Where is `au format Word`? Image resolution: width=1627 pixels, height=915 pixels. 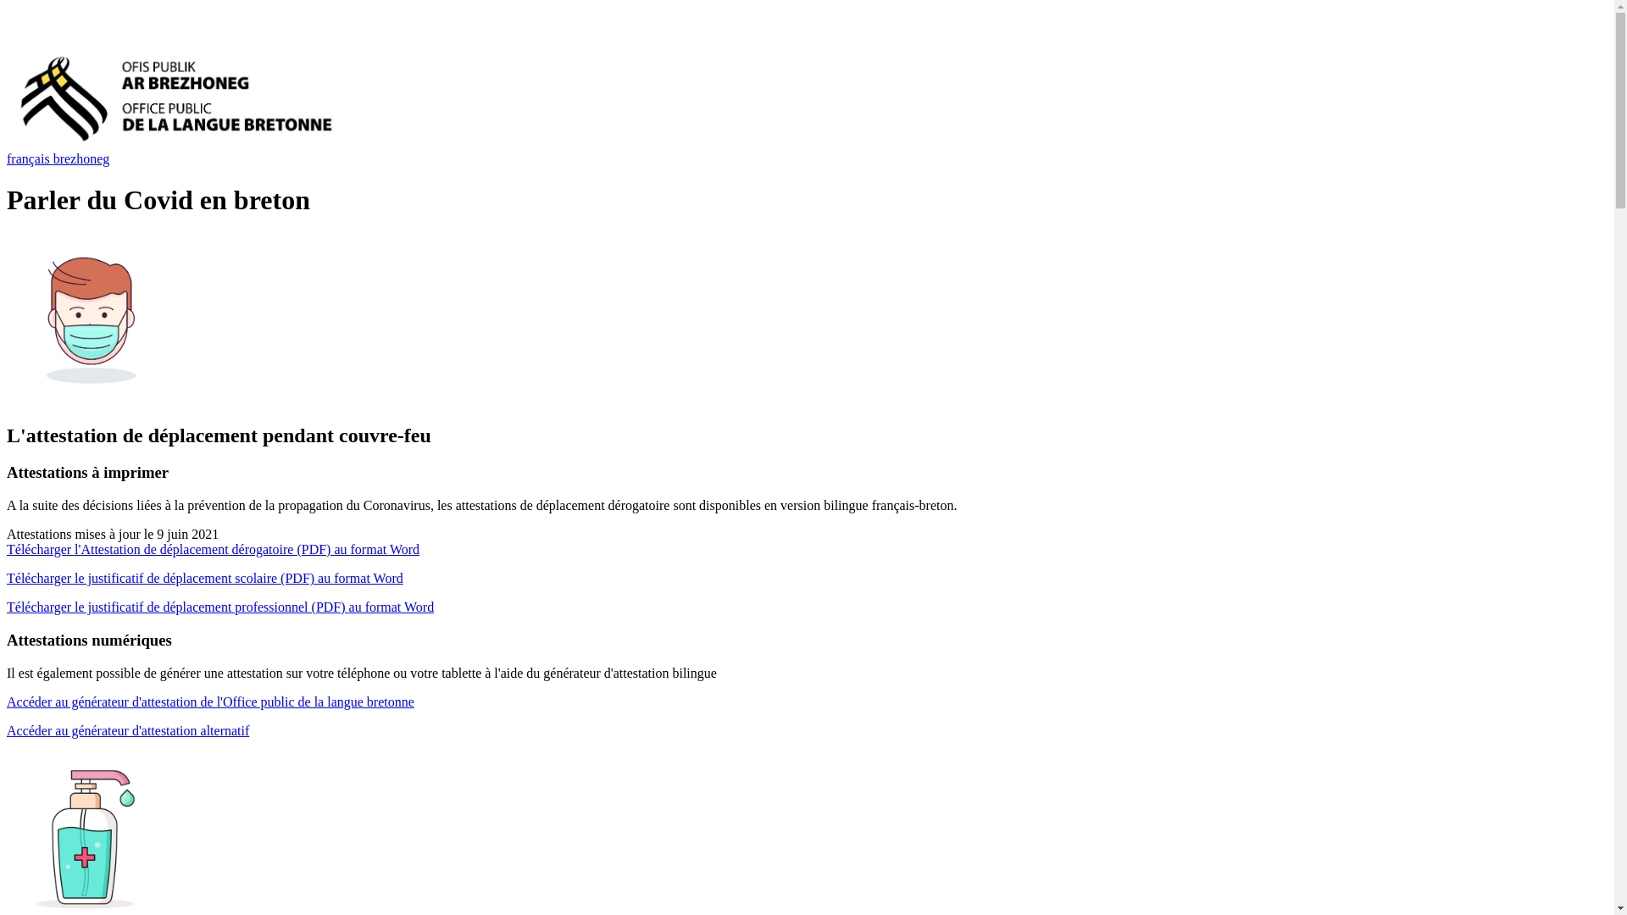
au format Word is located at coordinates (376, 549).